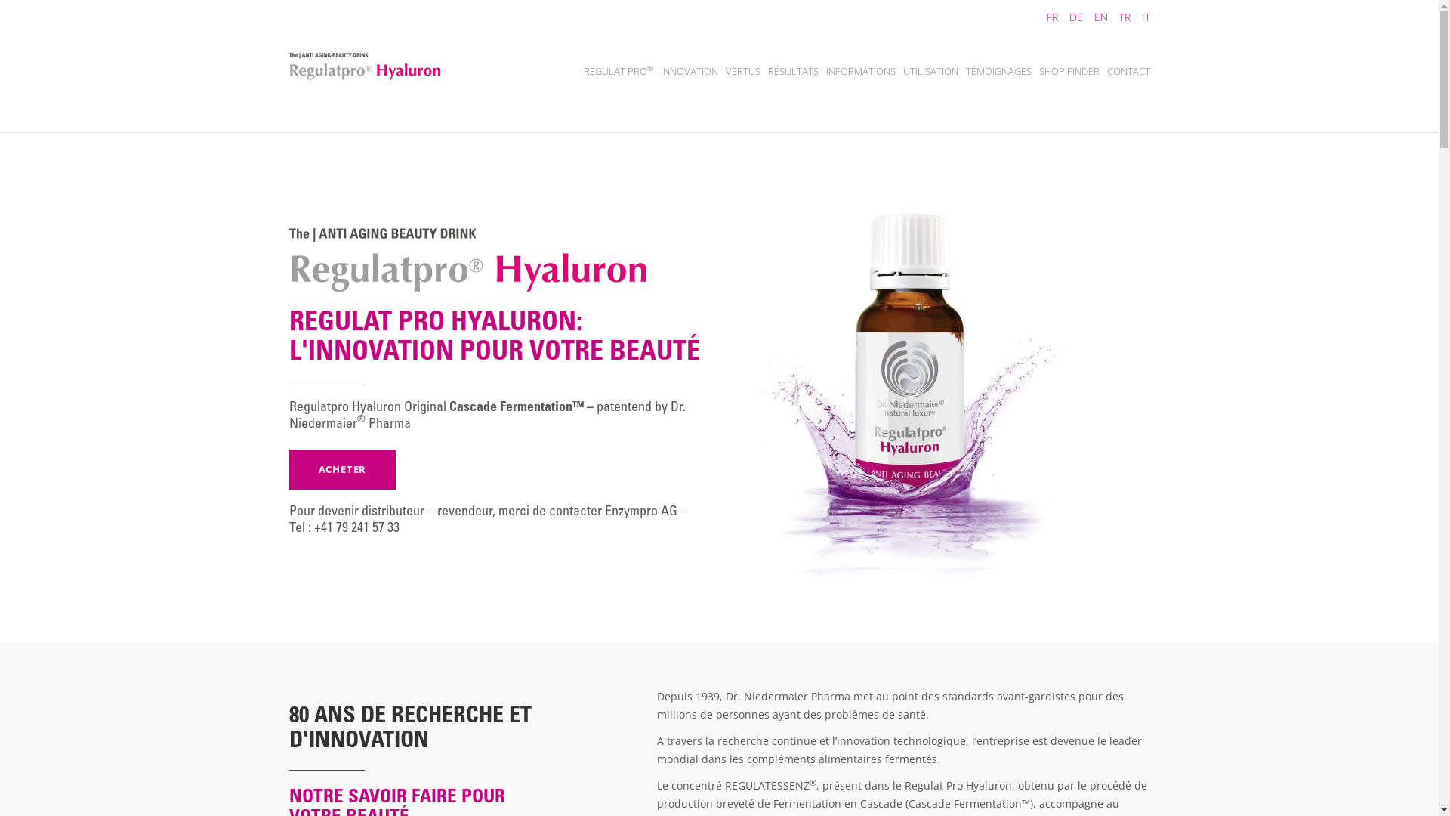  Describe the element at coordinates (1069, 71) in the screenshot. I see `SHOP FINDER` at that location.